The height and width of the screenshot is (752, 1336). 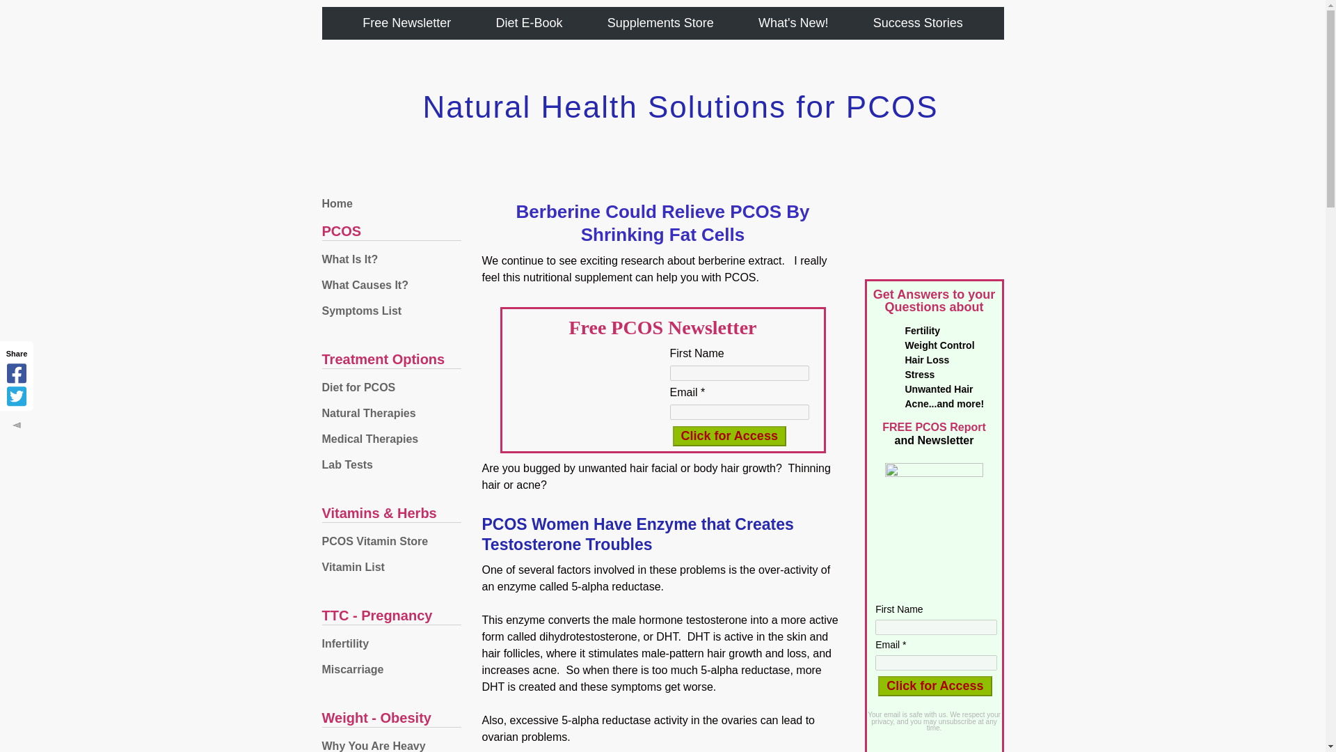 I want to click on What Is It?, so click(x=391, y=259).